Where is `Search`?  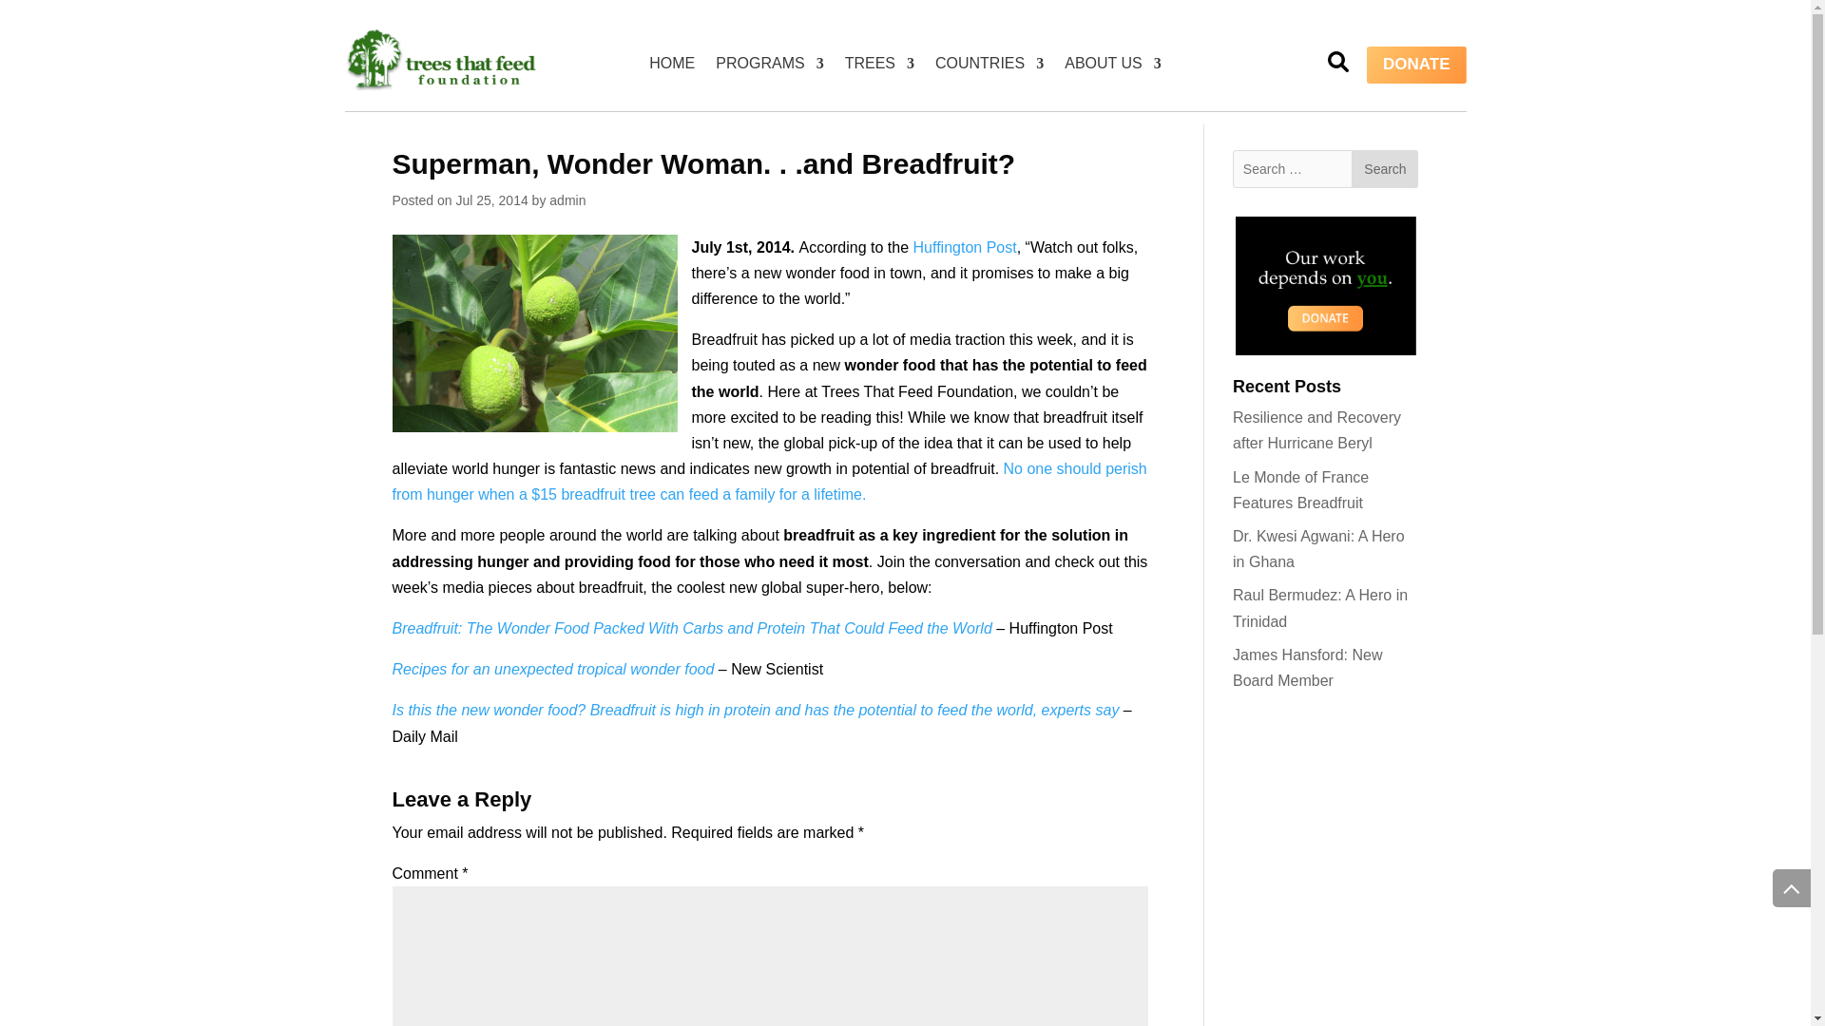 Search is located at coordinates (1384, 168).